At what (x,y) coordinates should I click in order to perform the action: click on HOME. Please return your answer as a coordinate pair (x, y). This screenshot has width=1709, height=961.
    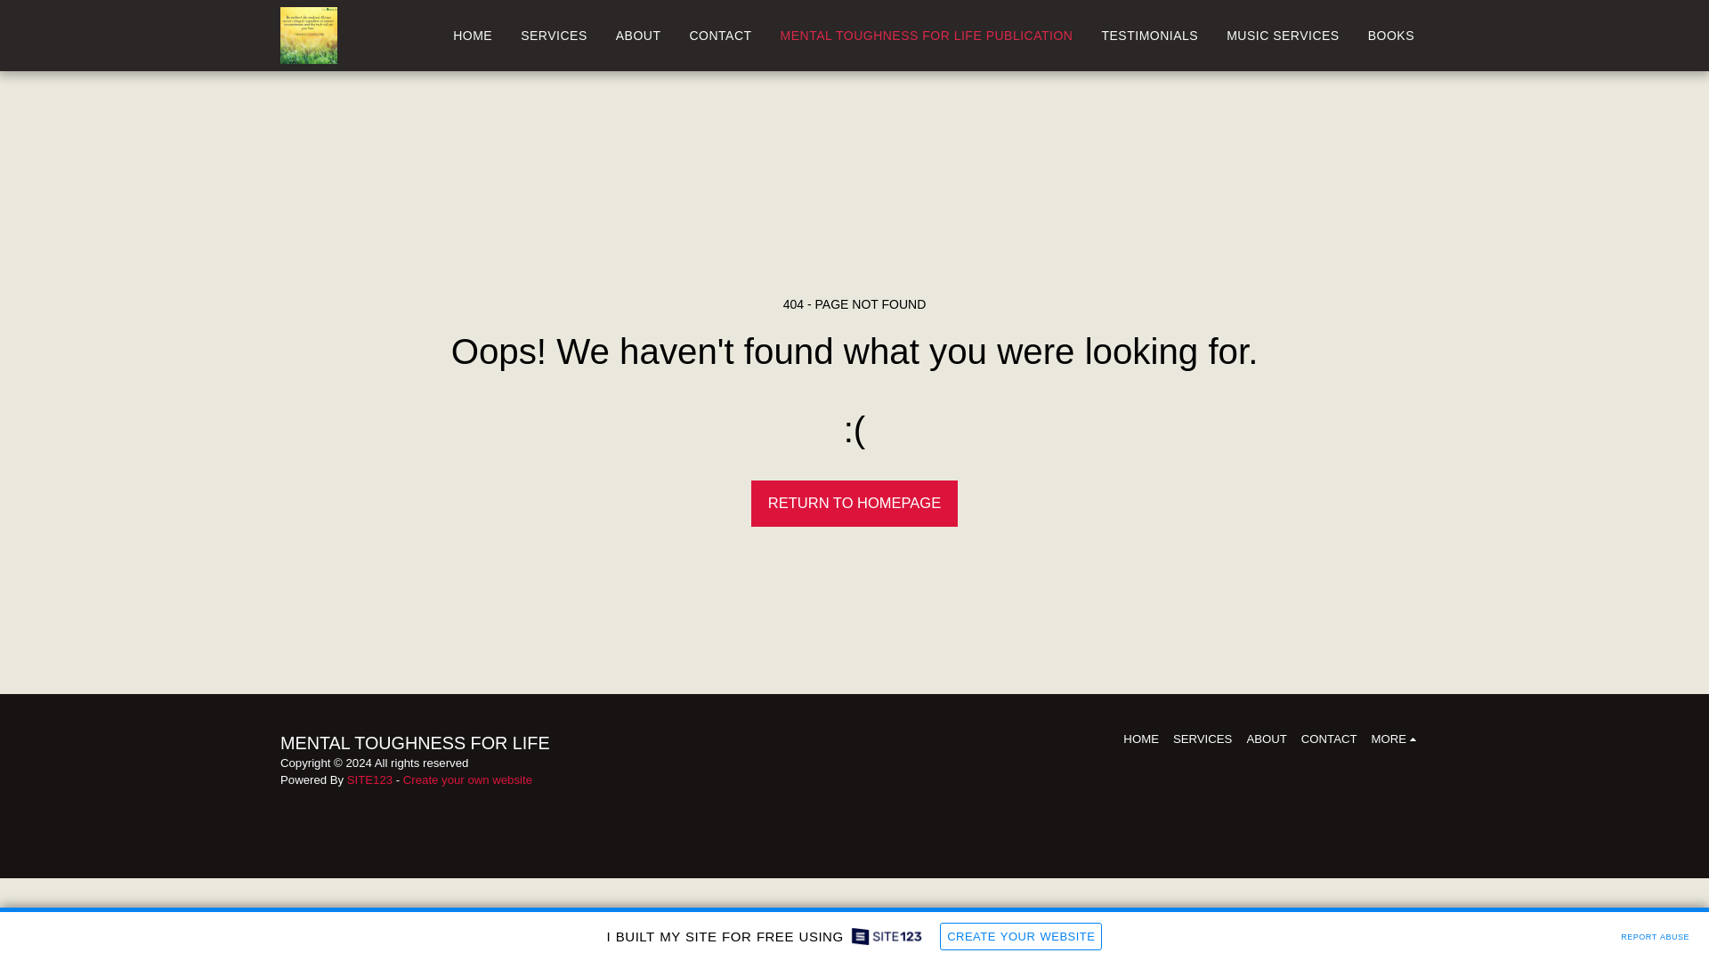
    Looking at the image, I should click on (472, 36).